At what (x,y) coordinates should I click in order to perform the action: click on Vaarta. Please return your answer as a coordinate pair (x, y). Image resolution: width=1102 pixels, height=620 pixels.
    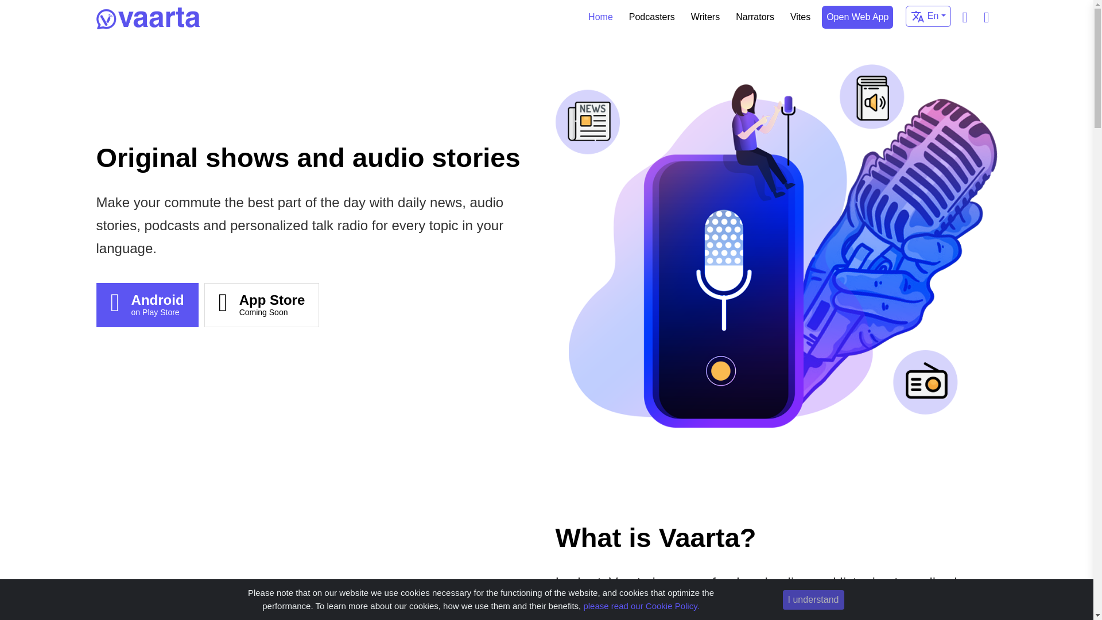
    Looking at the image, I should click on (148, 18).